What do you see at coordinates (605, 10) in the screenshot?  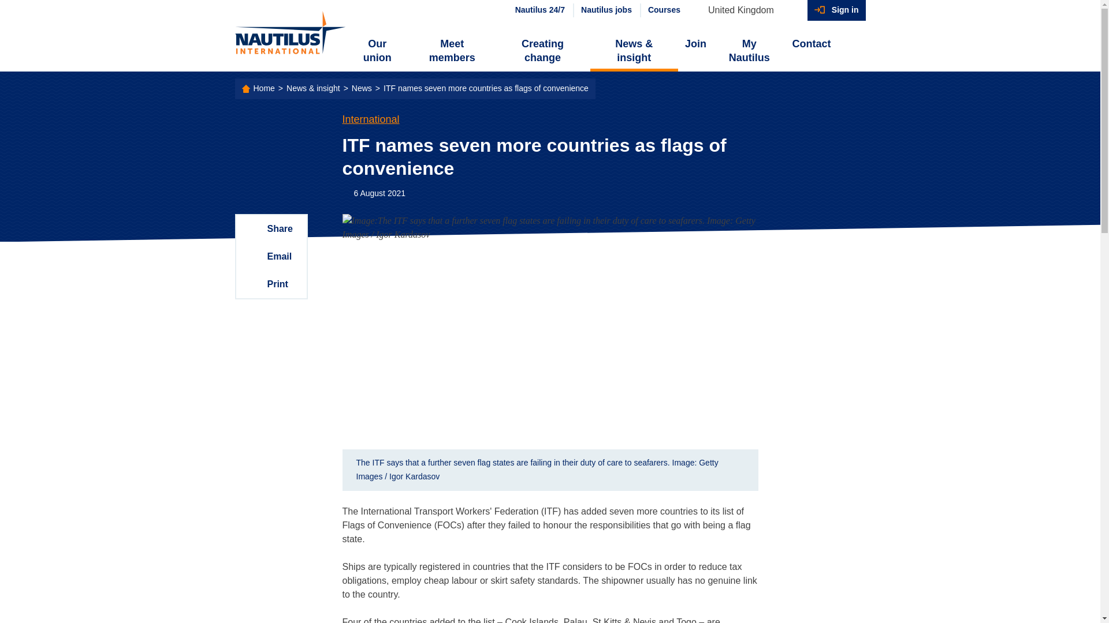 I see `Nautilus jobs` at bounding box center [605, 10].